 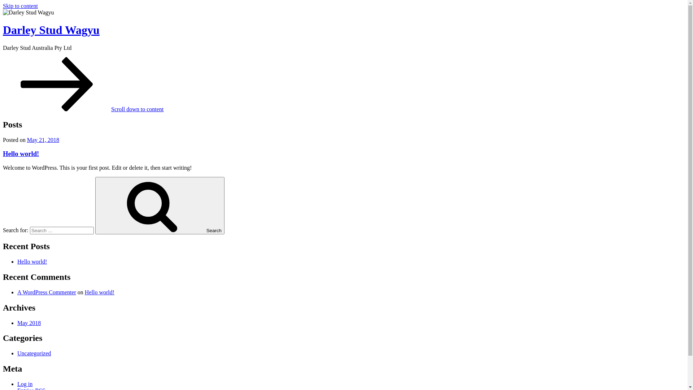 What do you see at coordinates (25, 384) in the screenshot?
I see `Log in` at bounding box center [25, 384].